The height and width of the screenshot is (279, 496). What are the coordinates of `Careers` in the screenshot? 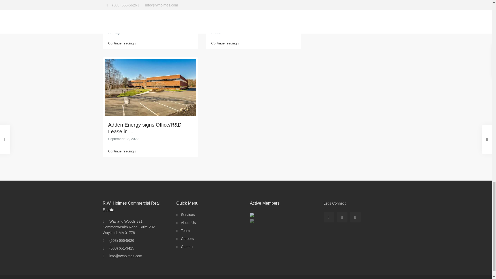 It's located at (187, 239).